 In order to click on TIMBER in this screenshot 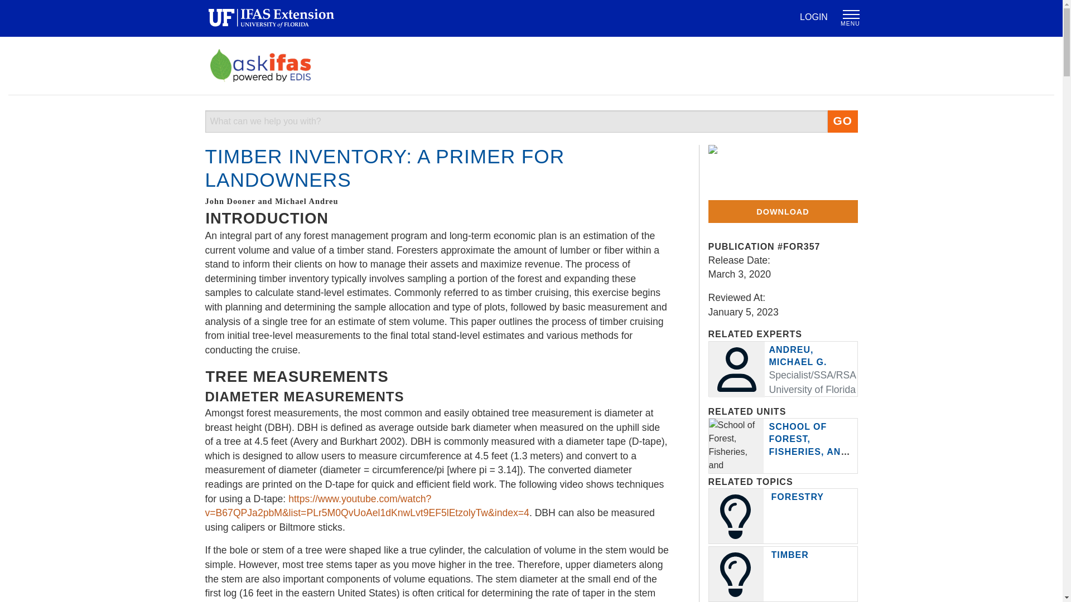, I will do `click(790, 555)`.